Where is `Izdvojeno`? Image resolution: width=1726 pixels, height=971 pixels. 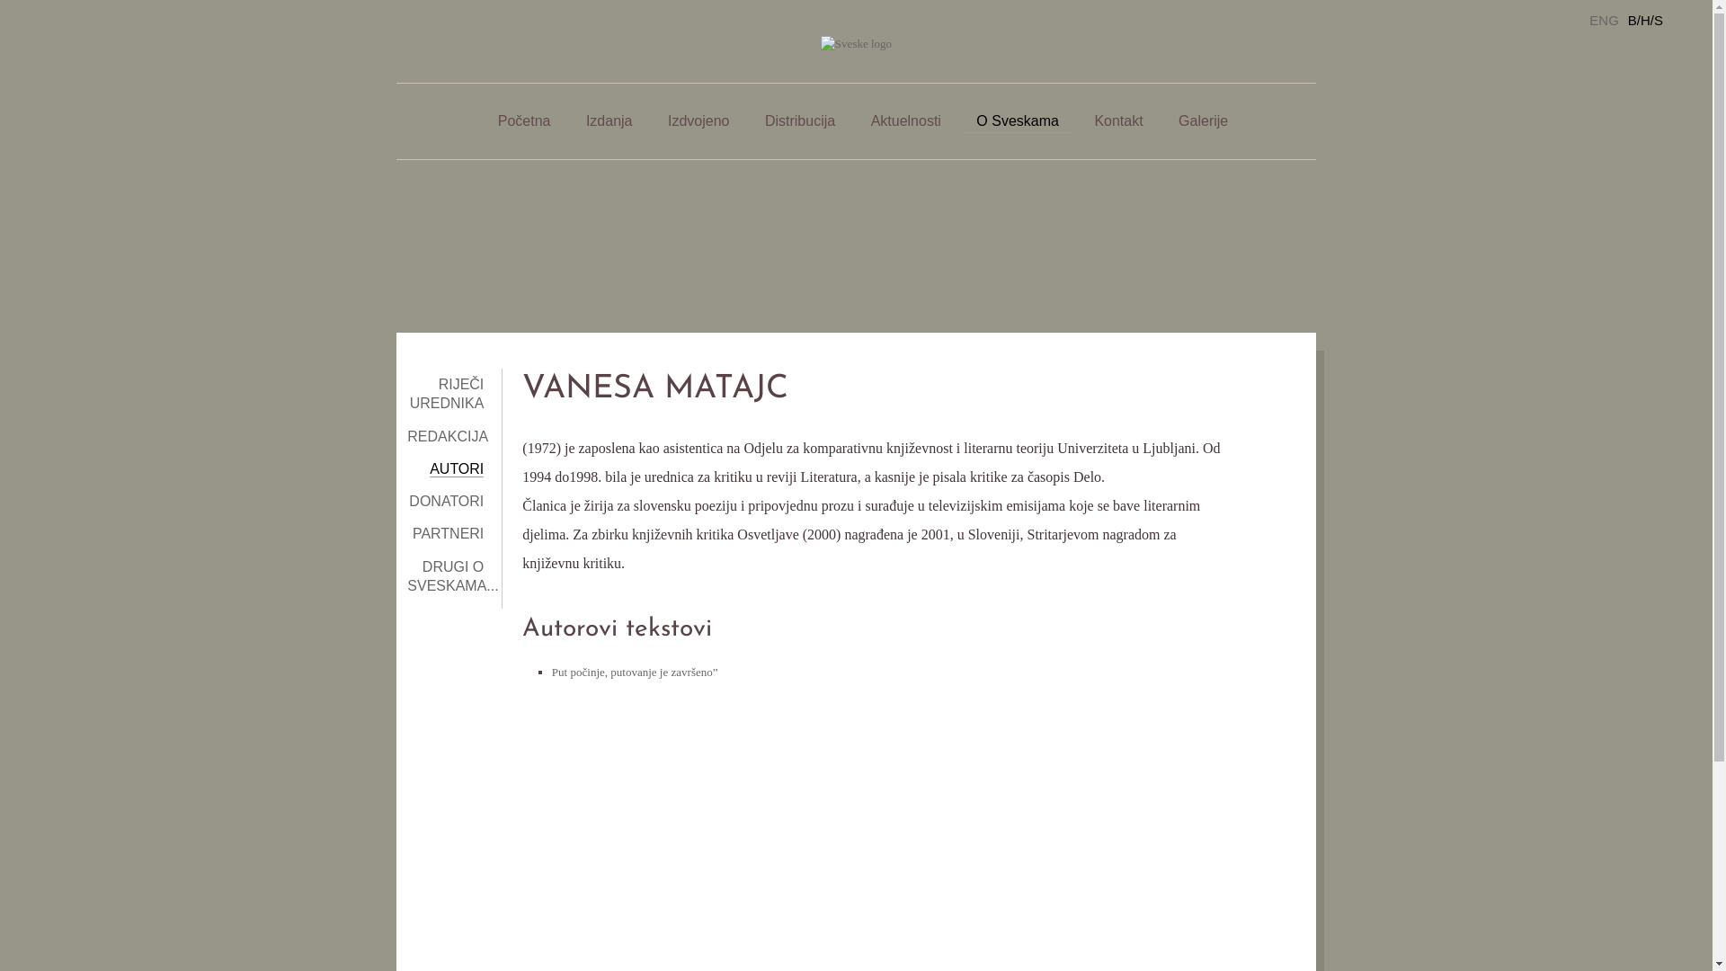 Izdvojeno is located at coordinates (699, 120).